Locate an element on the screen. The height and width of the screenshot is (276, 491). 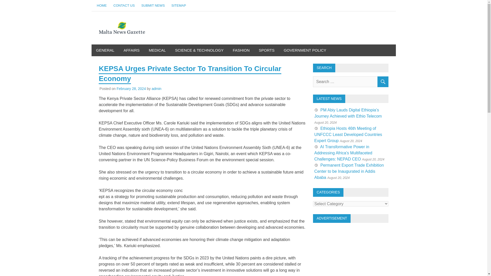
FASHION is located at coordinates (241, 50).